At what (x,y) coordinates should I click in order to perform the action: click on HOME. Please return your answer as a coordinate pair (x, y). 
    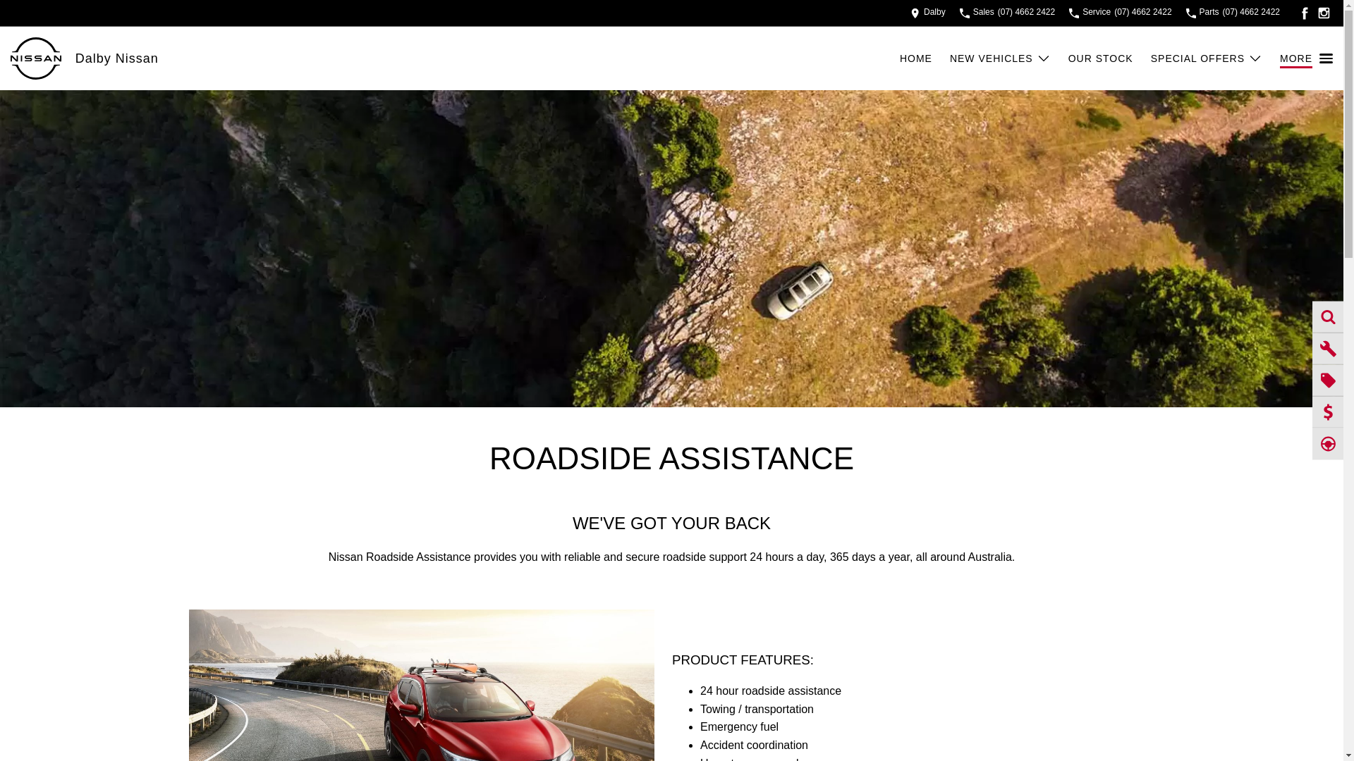
    Looking at the image, I should click on (925, 58).